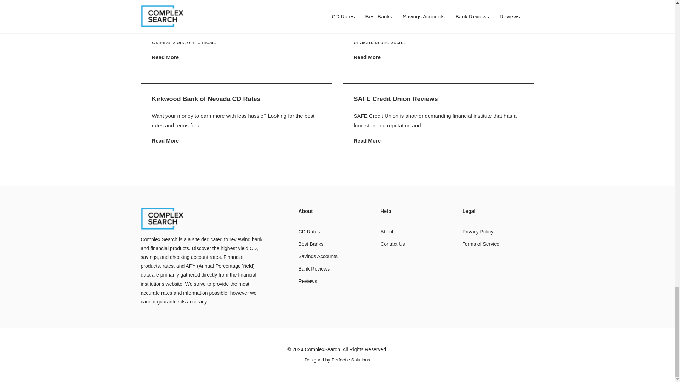  Describe the element at coordinates (309, 231) in the screenshot. I see `CD Rates` at that location.